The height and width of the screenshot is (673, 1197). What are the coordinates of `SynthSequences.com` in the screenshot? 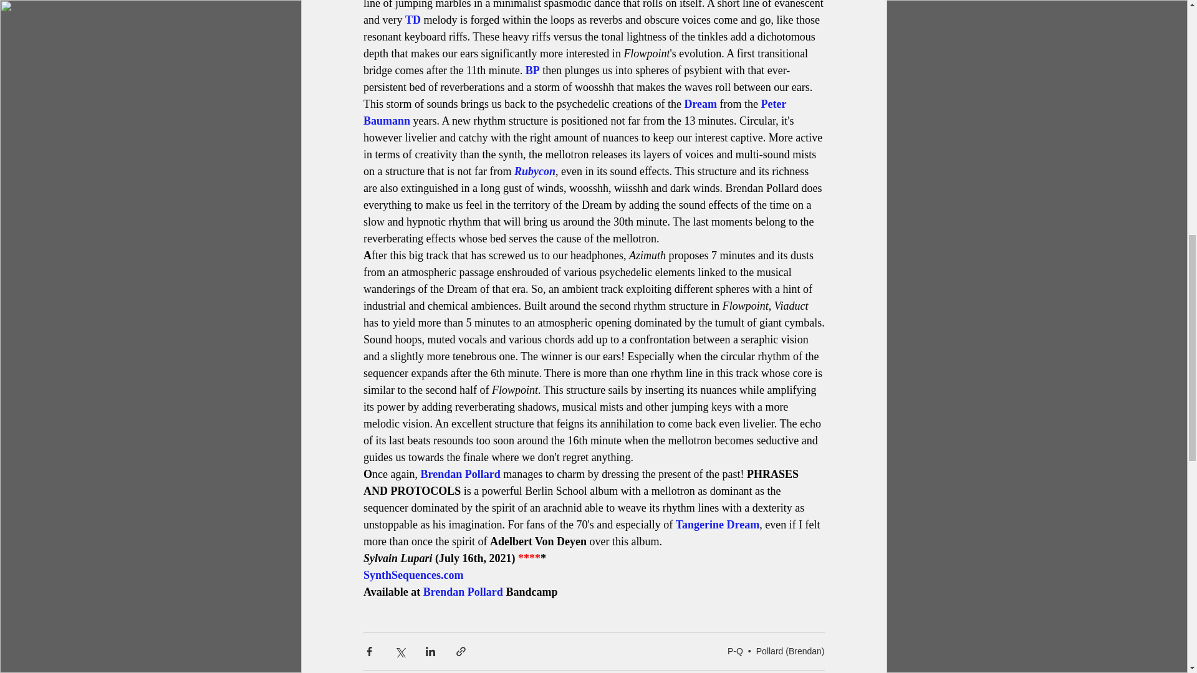 It's located at (413, 575).